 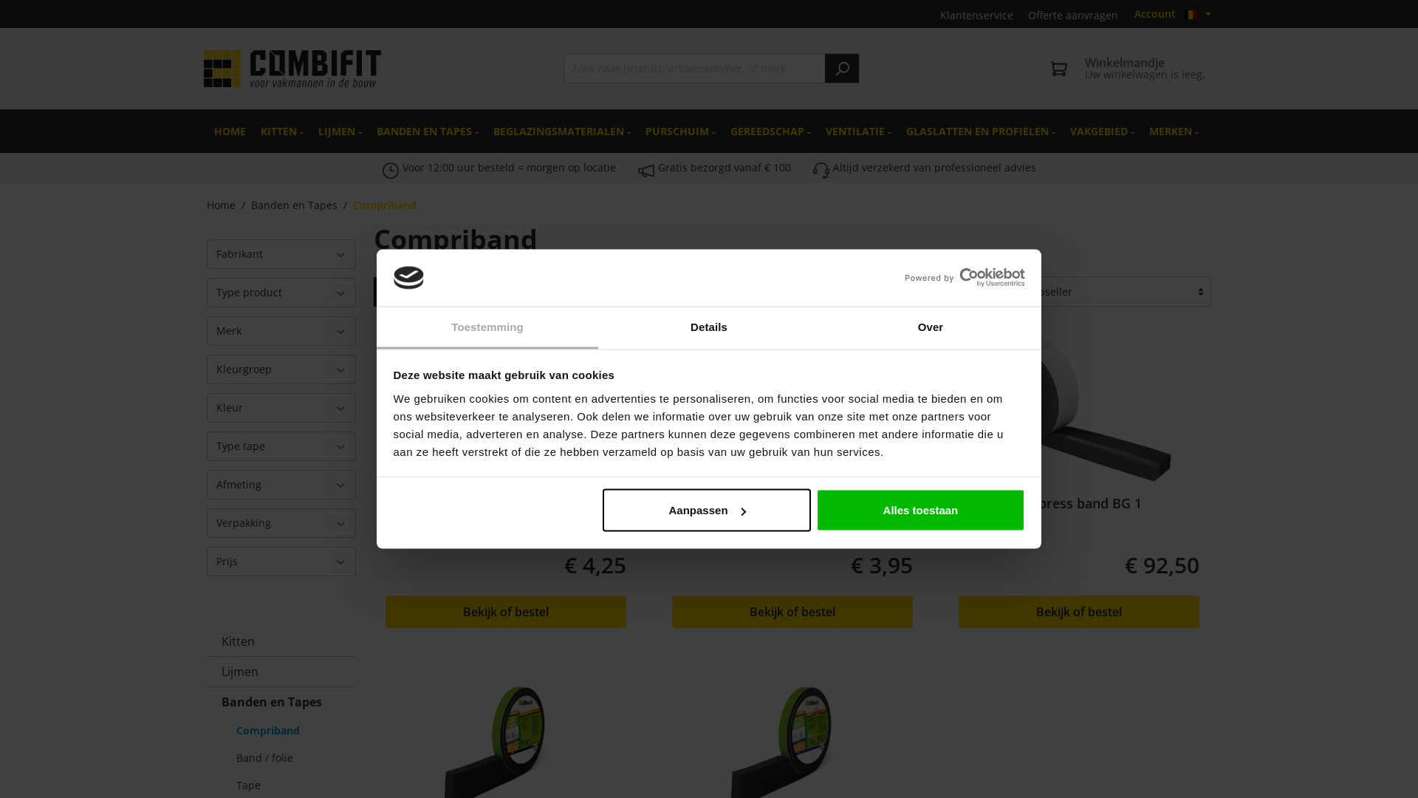 I want to click on Kleur, so click(x=281, y=408).